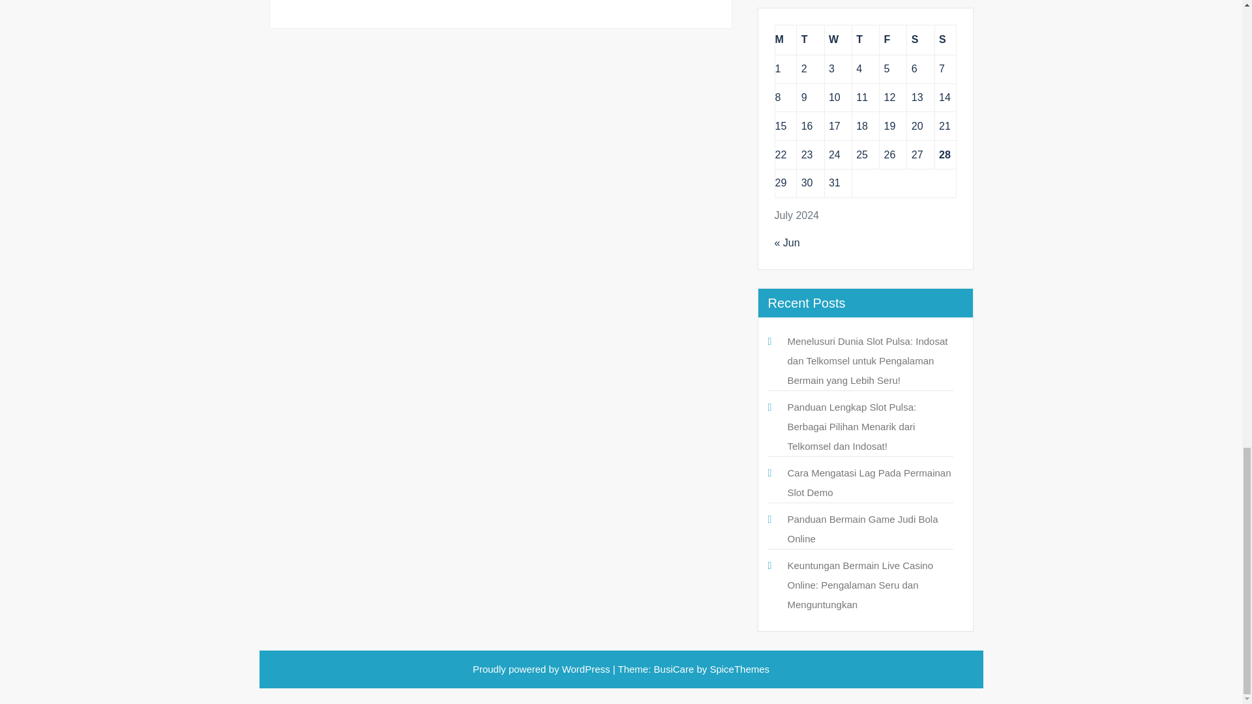 The image size is (1252, 704). Describe the element at coordinates (893, 40) in the screenshot. I see `Friday` at that location.